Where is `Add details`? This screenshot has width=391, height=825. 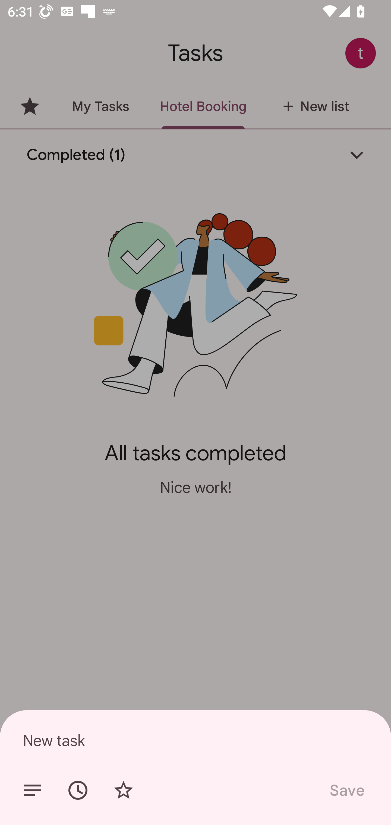 Add details is located at coordinates (32, 790).